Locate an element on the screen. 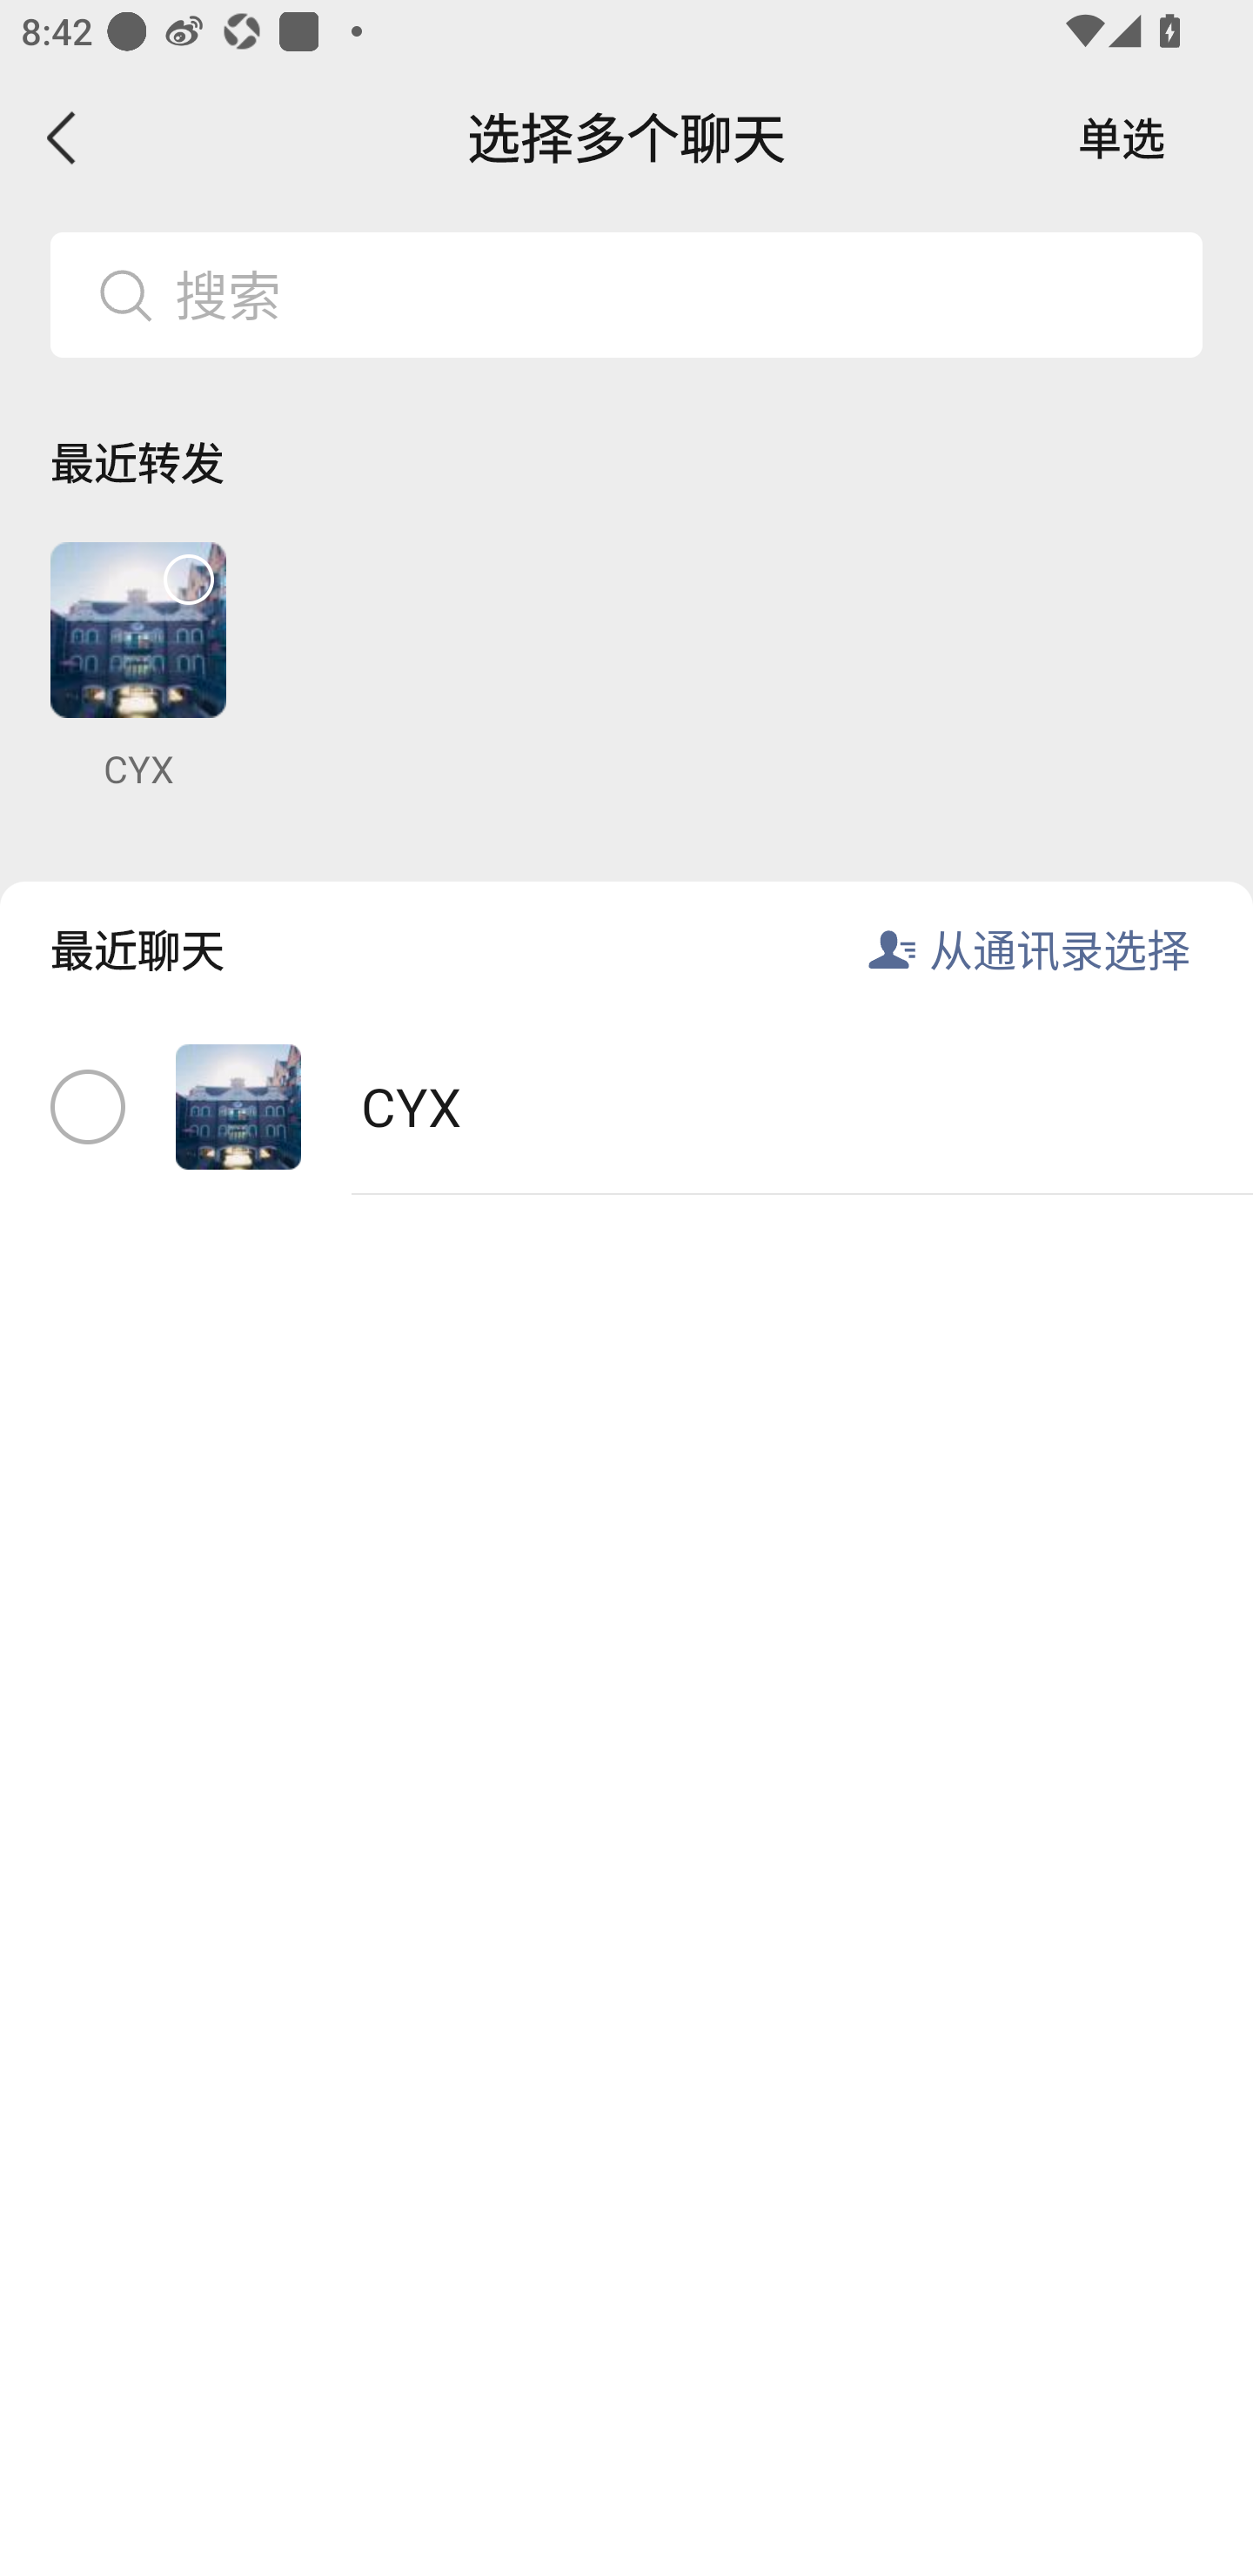  返回 is located at coordinates (63, 138).